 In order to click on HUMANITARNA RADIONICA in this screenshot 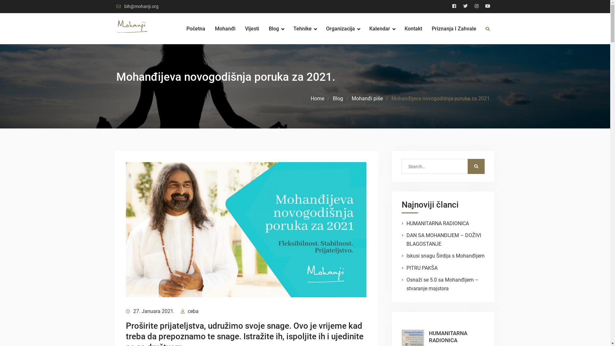, I will do `click(448, 337)`.